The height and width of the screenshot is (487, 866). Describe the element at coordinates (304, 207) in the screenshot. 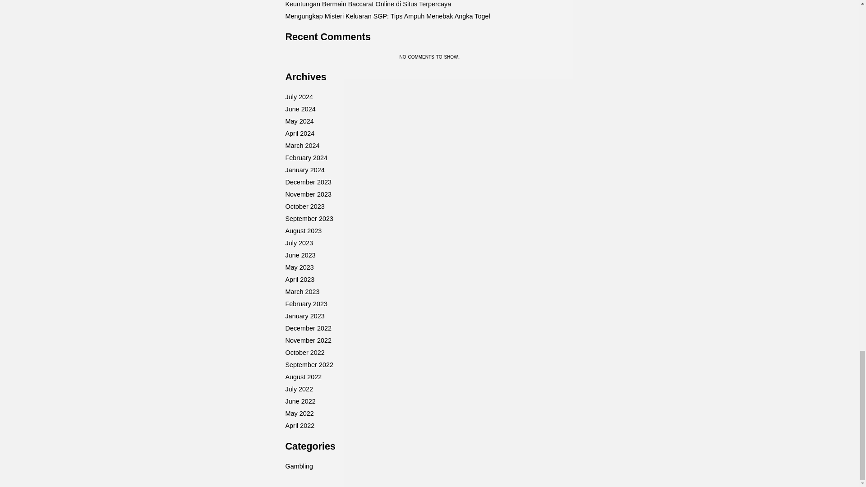

I see `October 2023` at that location.